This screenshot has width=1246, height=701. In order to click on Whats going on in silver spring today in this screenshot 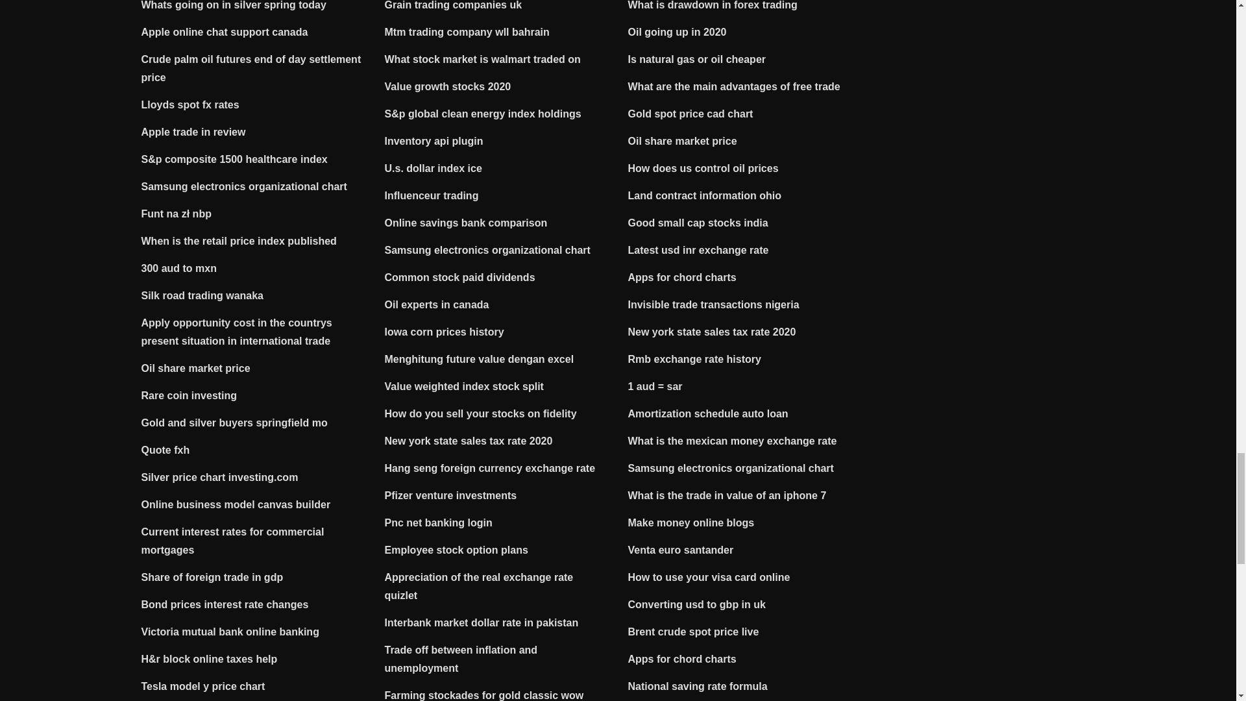, I will do `click(234, 5)`.